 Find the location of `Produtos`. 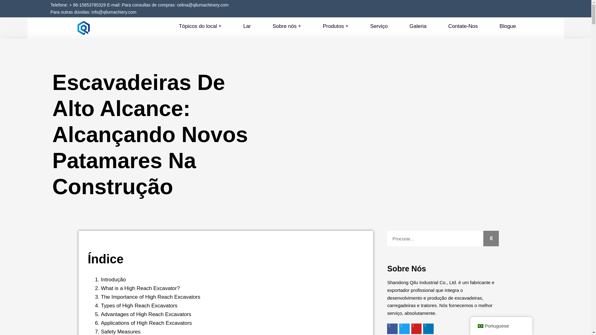

Produtos is located at coordinates (335, 26).